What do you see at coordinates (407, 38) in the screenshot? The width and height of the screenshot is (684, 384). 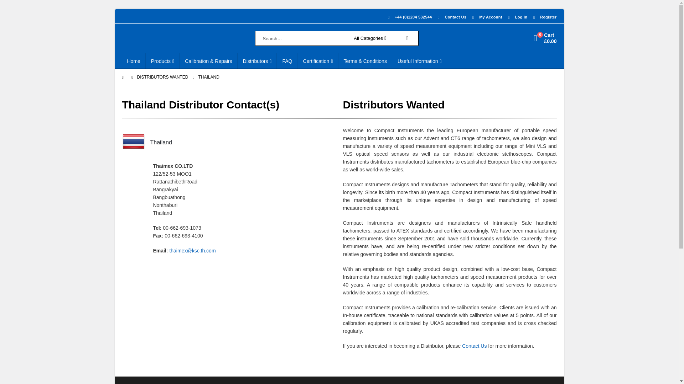 I see `Search` at bounding box center [407, 38].